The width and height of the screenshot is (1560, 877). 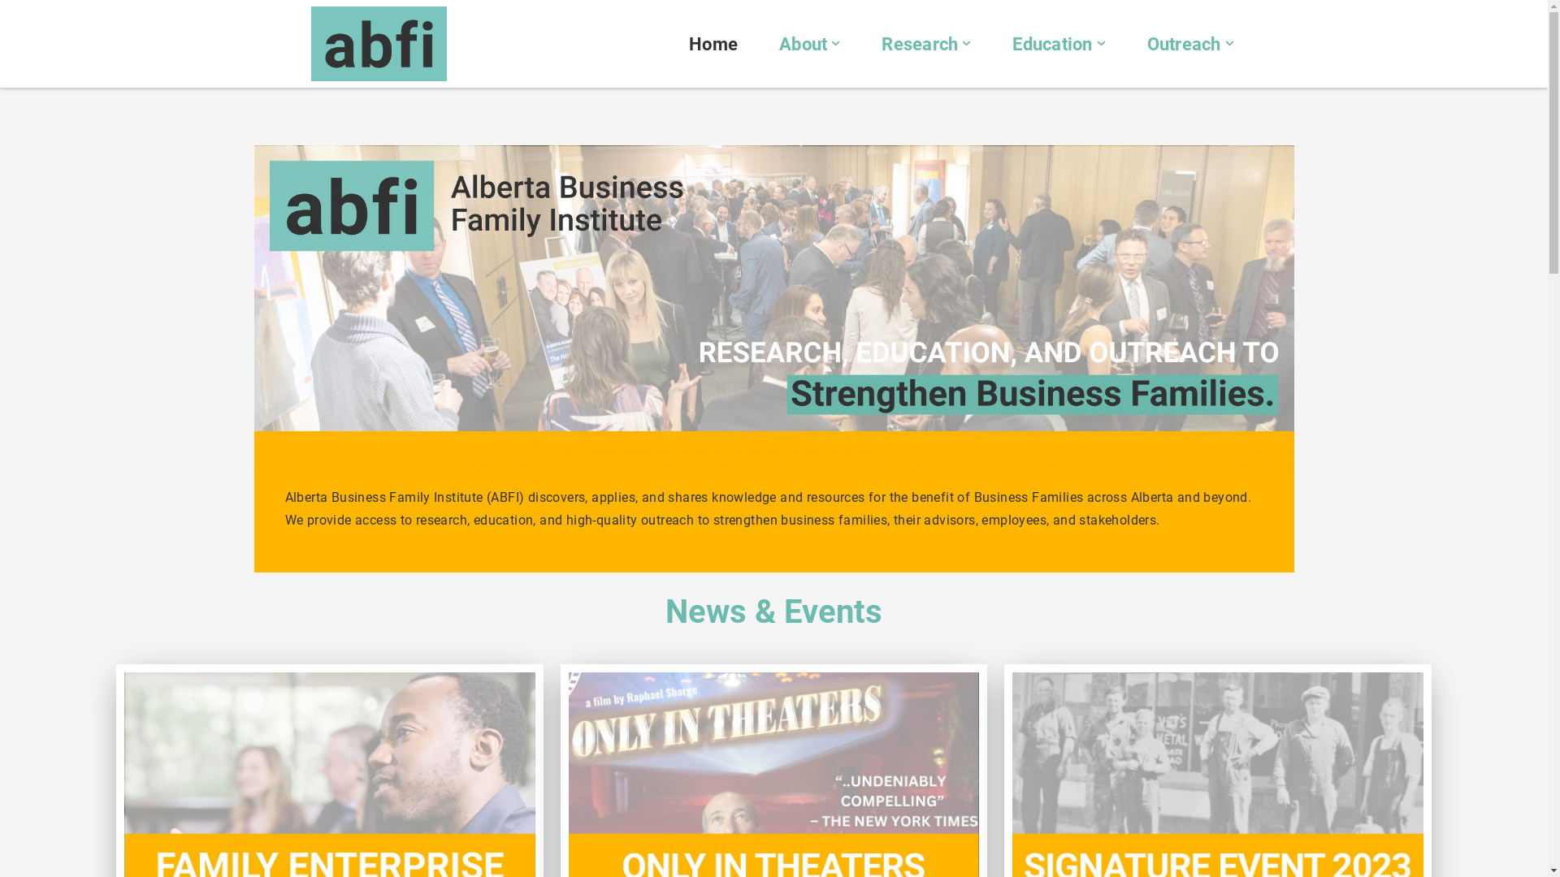 What do you see at coordinates (12, 34) in the screenshot?
I see `Skip to content` at bounding box center [12, 34].